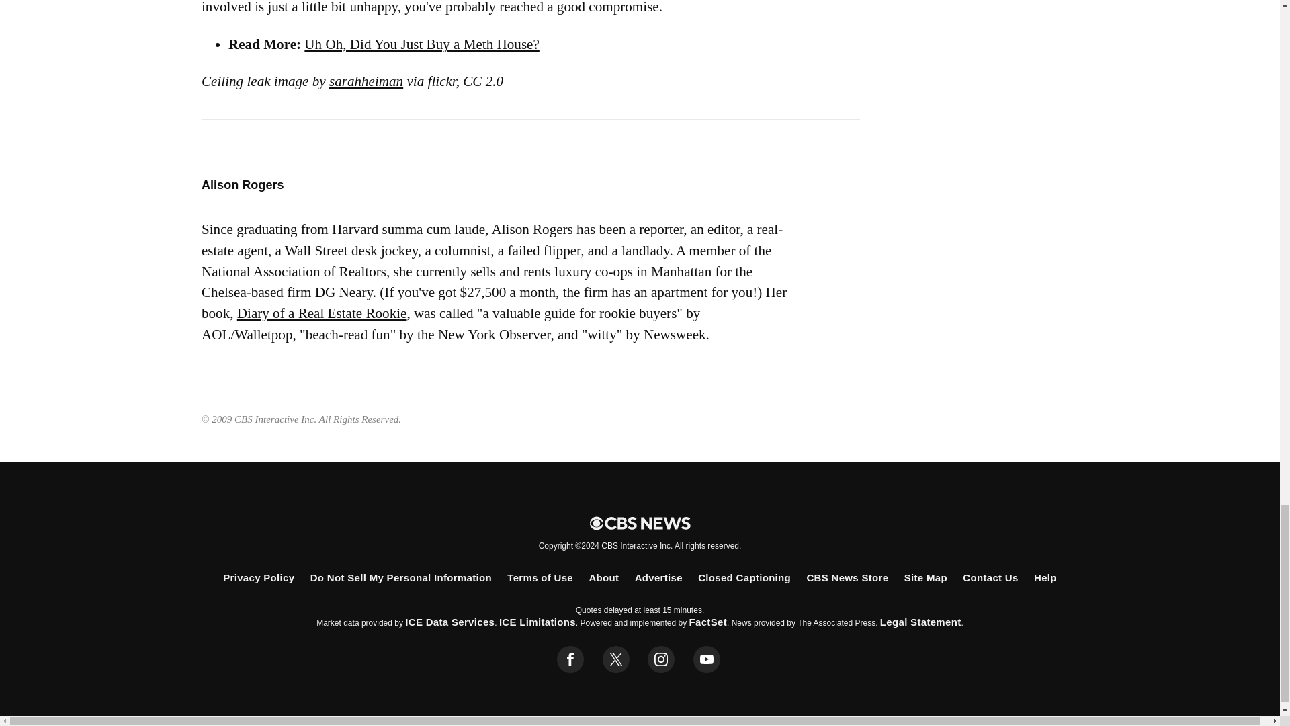 This screenshot has width=1290, height=726. What do you see at coordinates (615, 659) in the screenshot?
I see `twitter` at bounding box center [615, 659].